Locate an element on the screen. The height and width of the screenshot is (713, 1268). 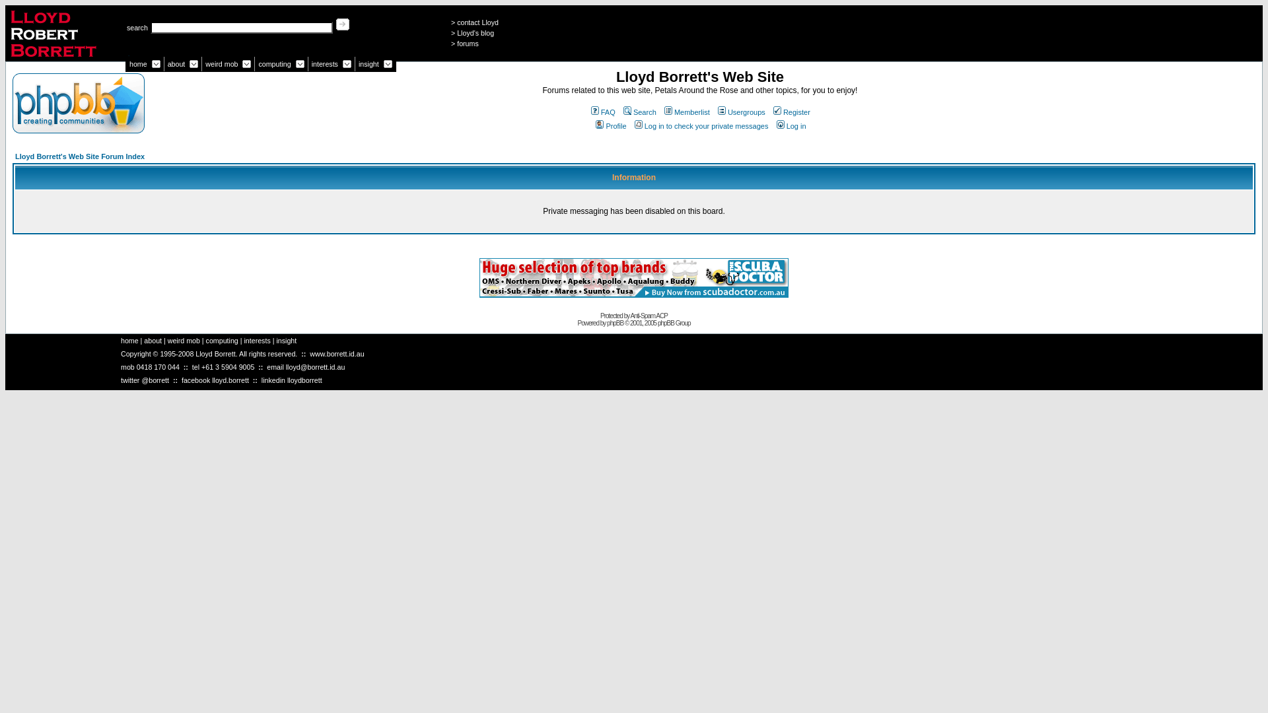
computing is located at coordinates (222, 341).